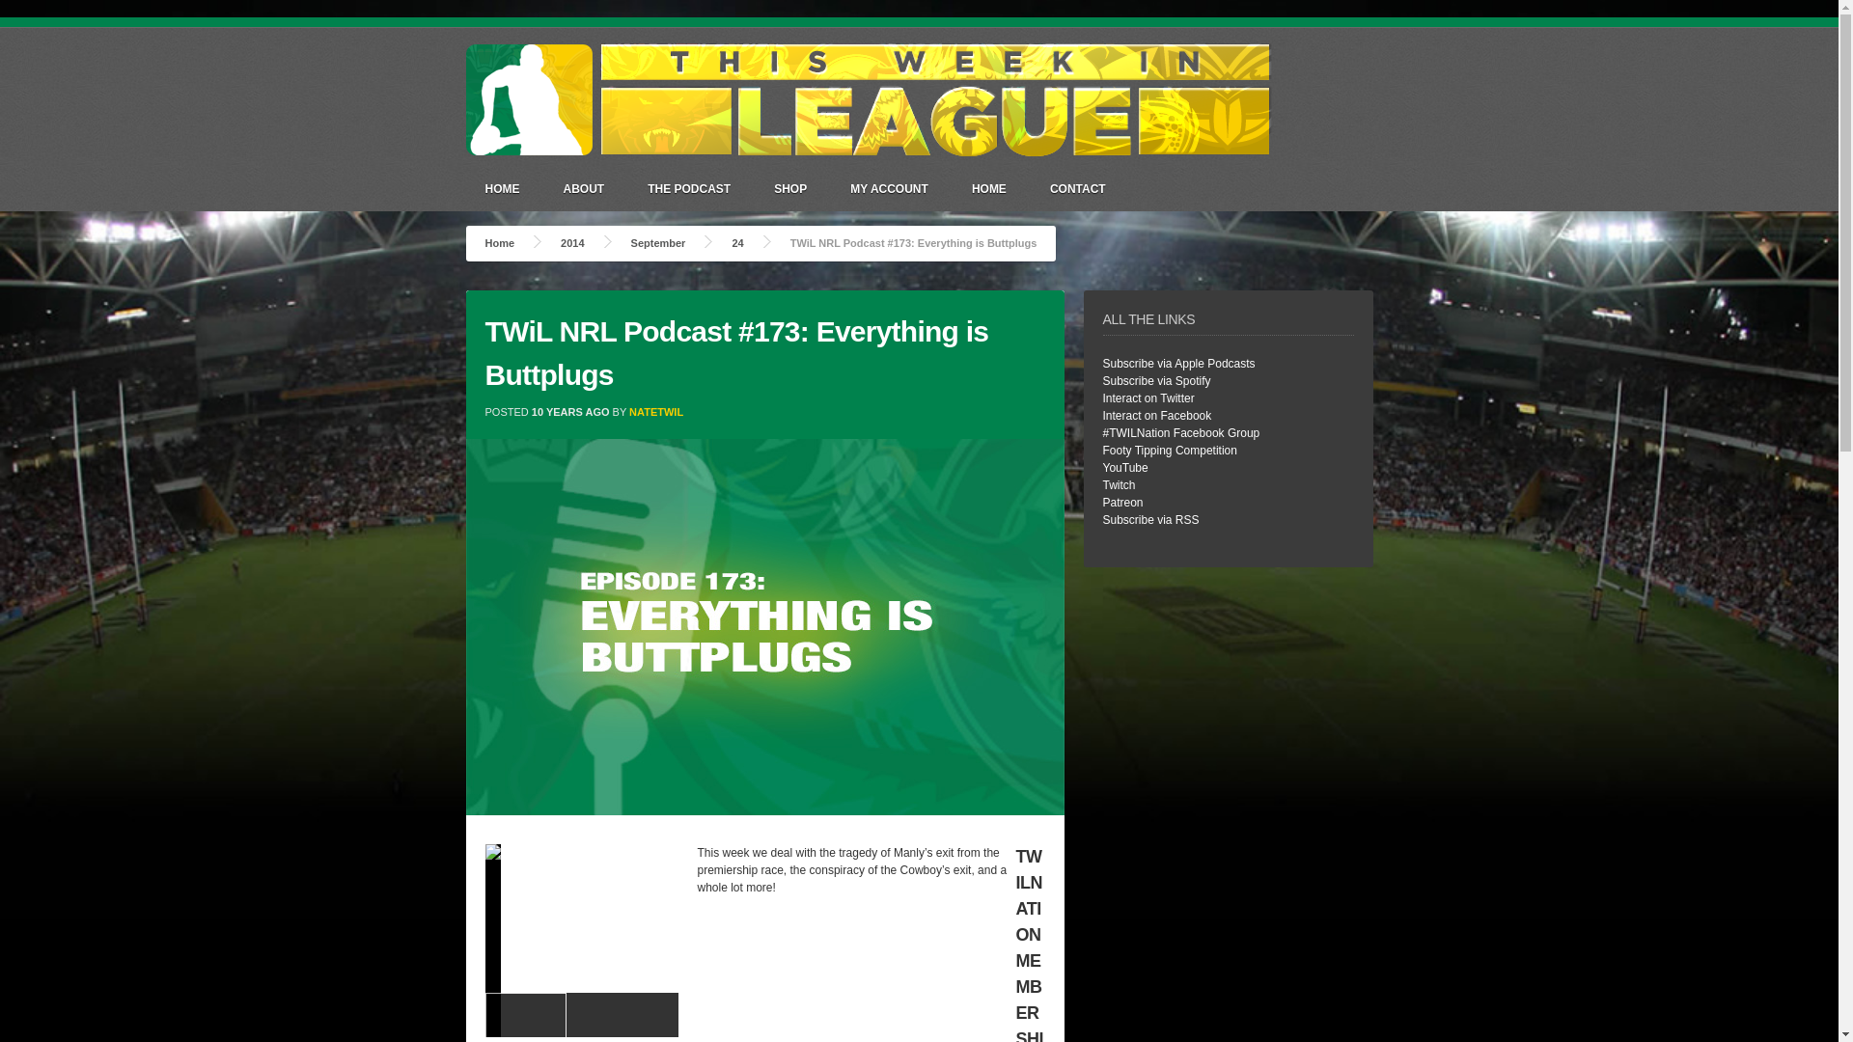  What do you see at coordinates (789, 188) in the screenshot?
I see `SHOP` at bounding box center [789, 188].